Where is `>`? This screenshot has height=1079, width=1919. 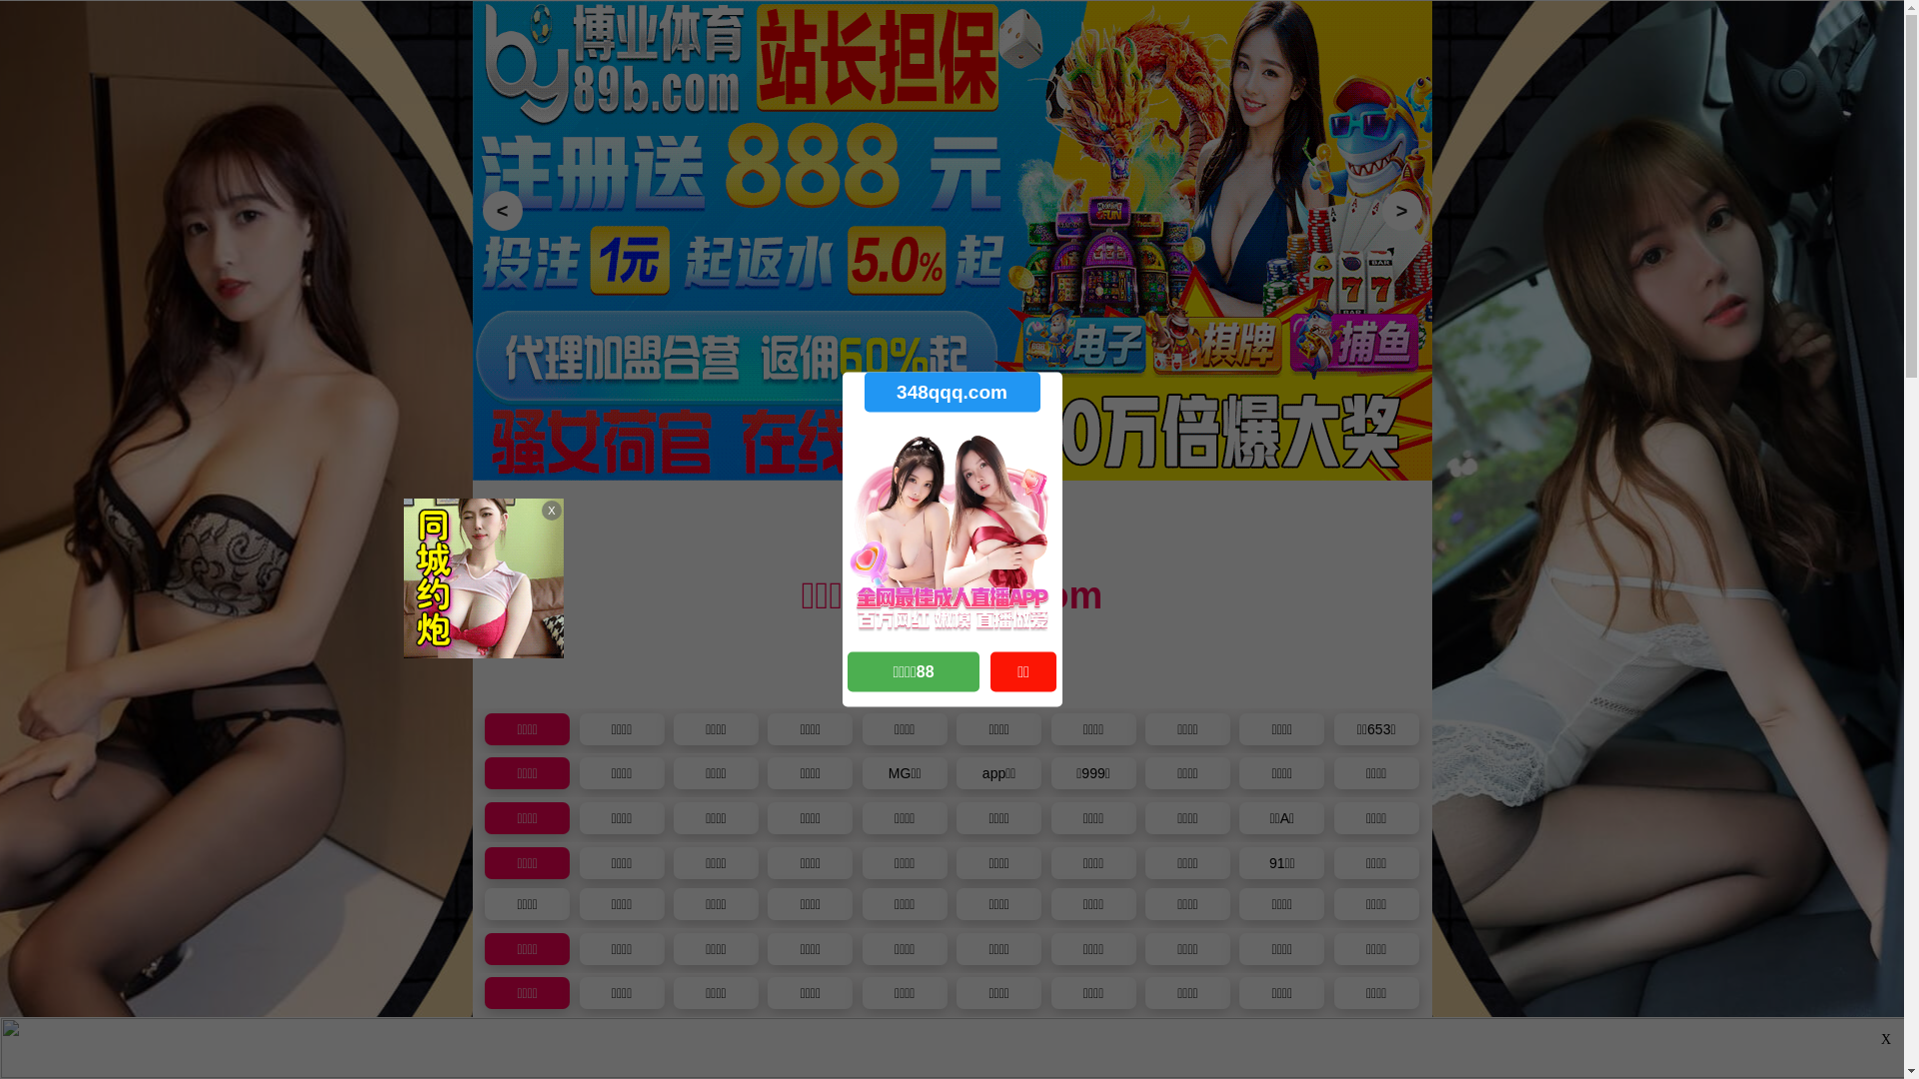 > is located at coordinates (1401, 211).